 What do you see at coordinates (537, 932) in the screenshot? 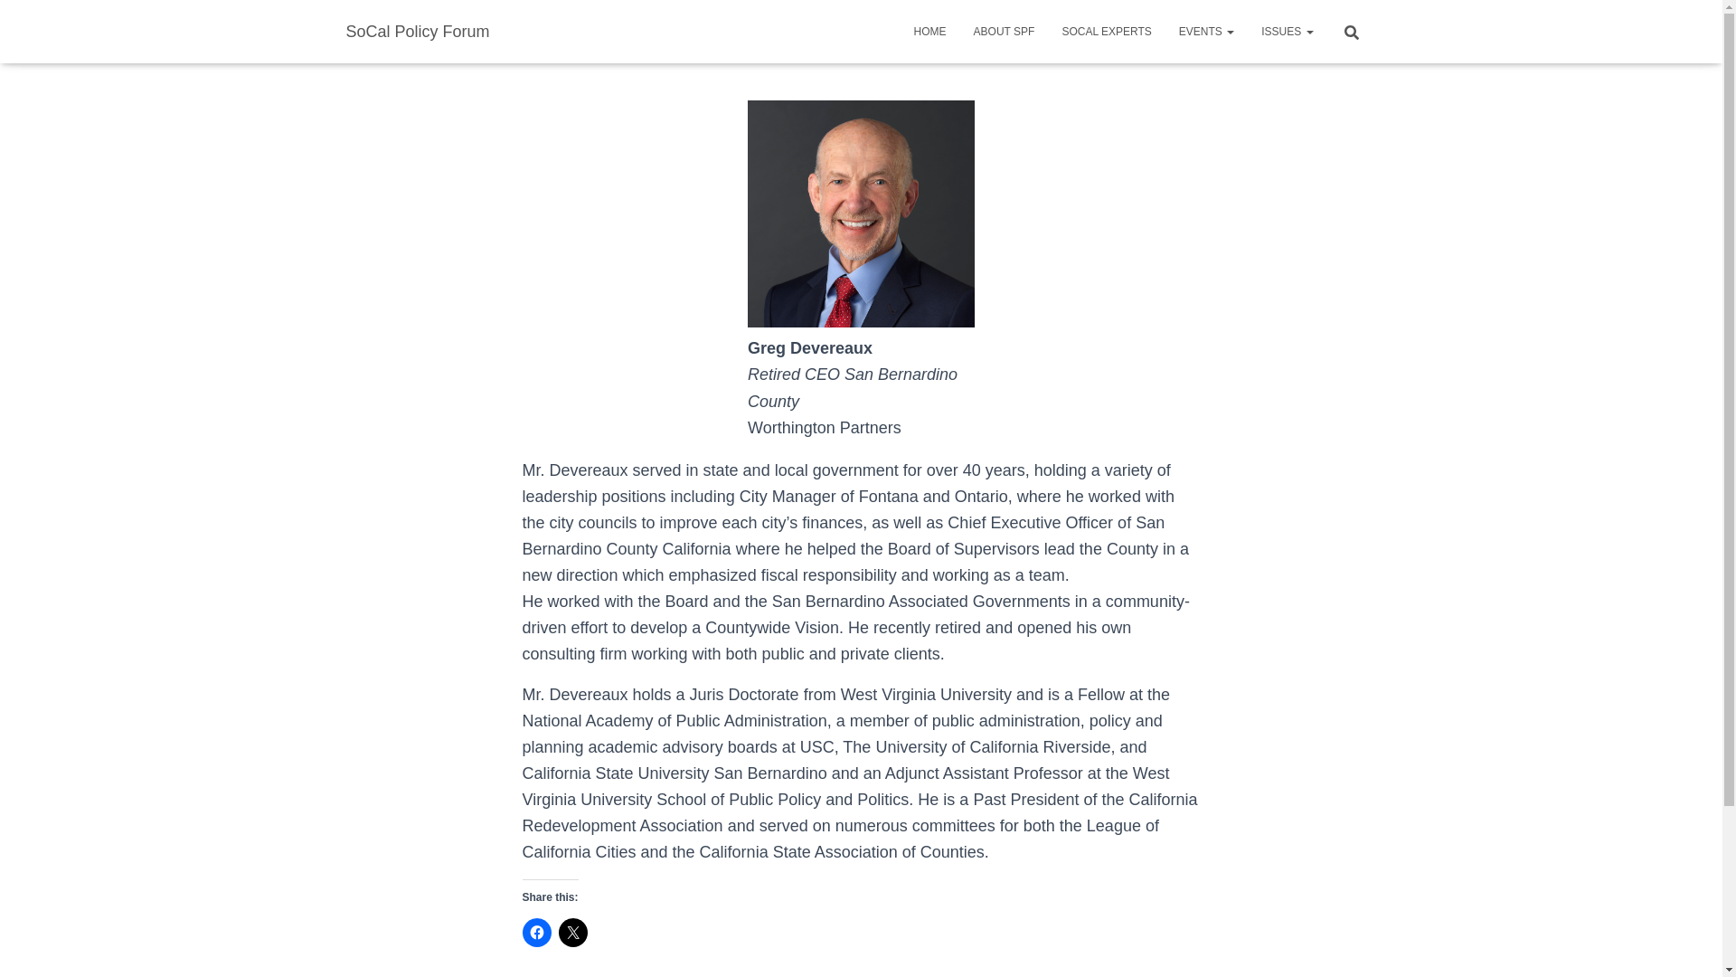
I see `Click to share on Facebook` at bounding box center [537, 932].